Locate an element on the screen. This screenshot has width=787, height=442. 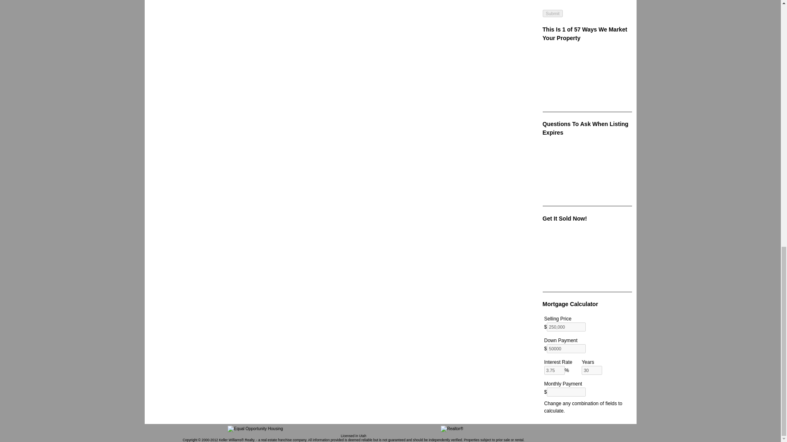
3.75 is located at coordinates (555, 370).